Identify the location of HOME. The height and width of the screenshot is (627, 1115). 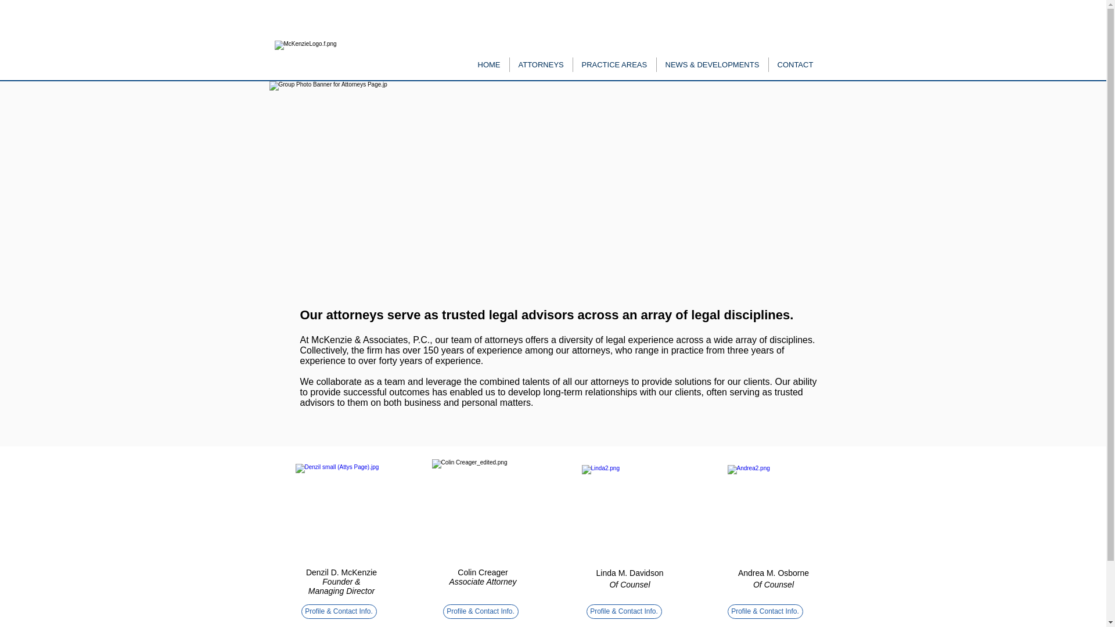
(489, 65).